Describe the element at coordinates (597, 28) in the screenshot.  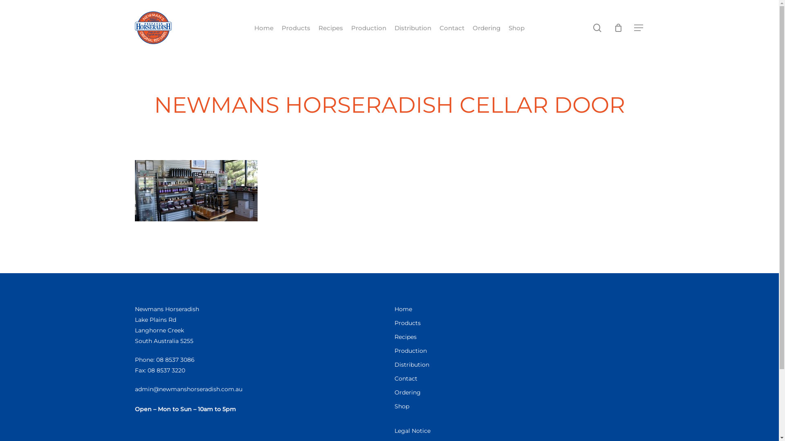
I see `search` at that location.